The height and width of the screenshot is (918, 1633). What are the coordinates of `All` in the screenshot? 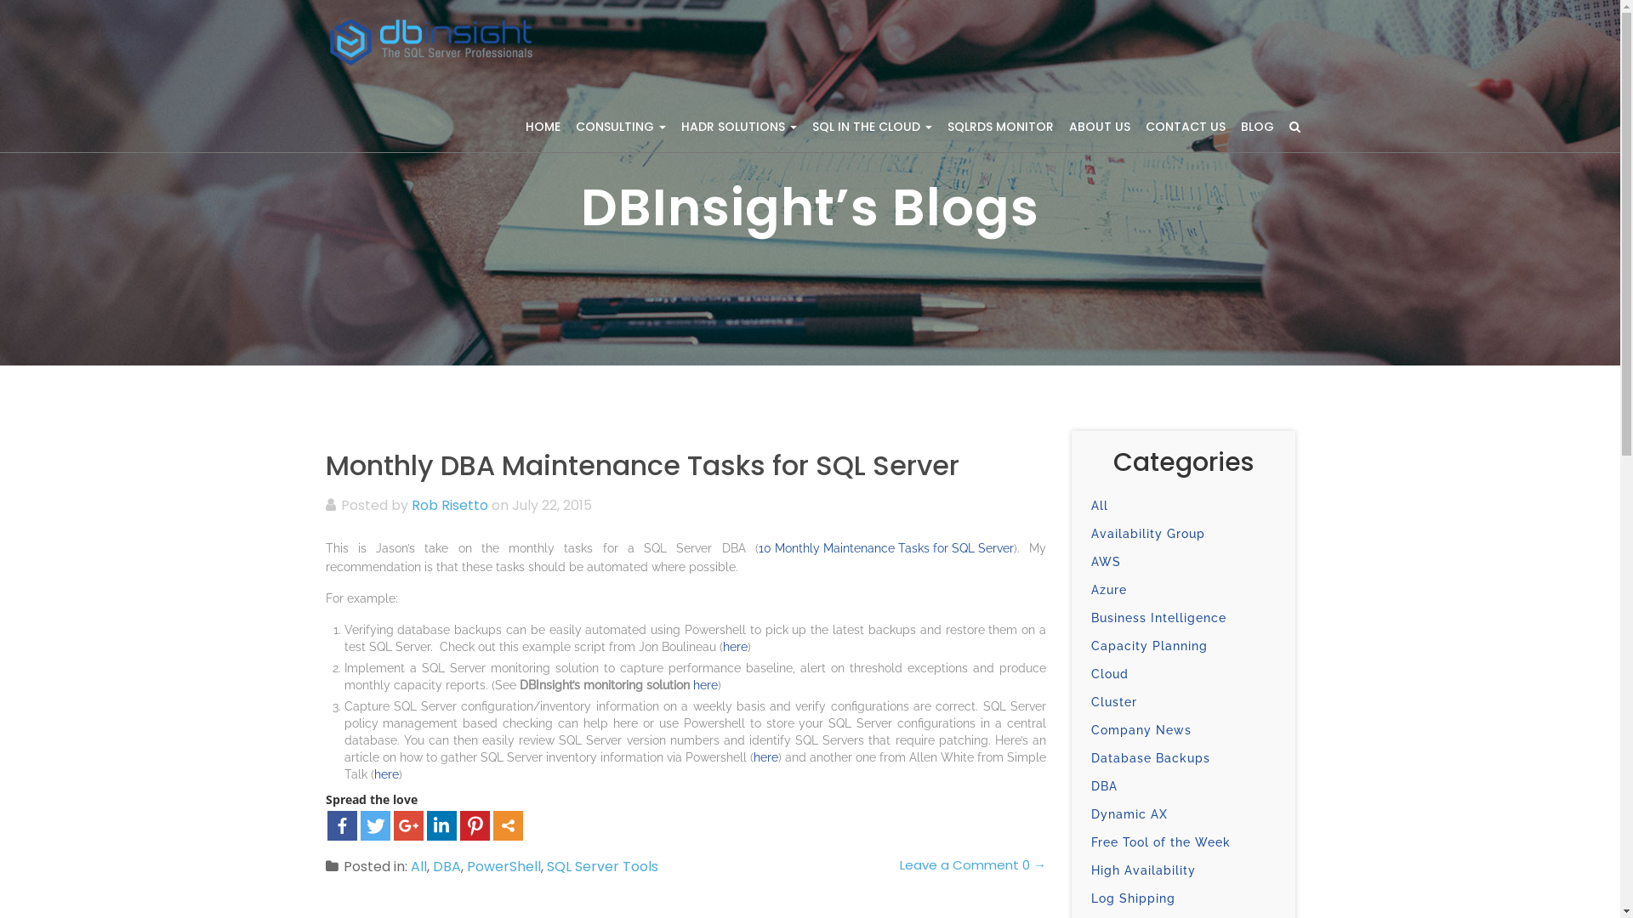 It's located at (418, 867).